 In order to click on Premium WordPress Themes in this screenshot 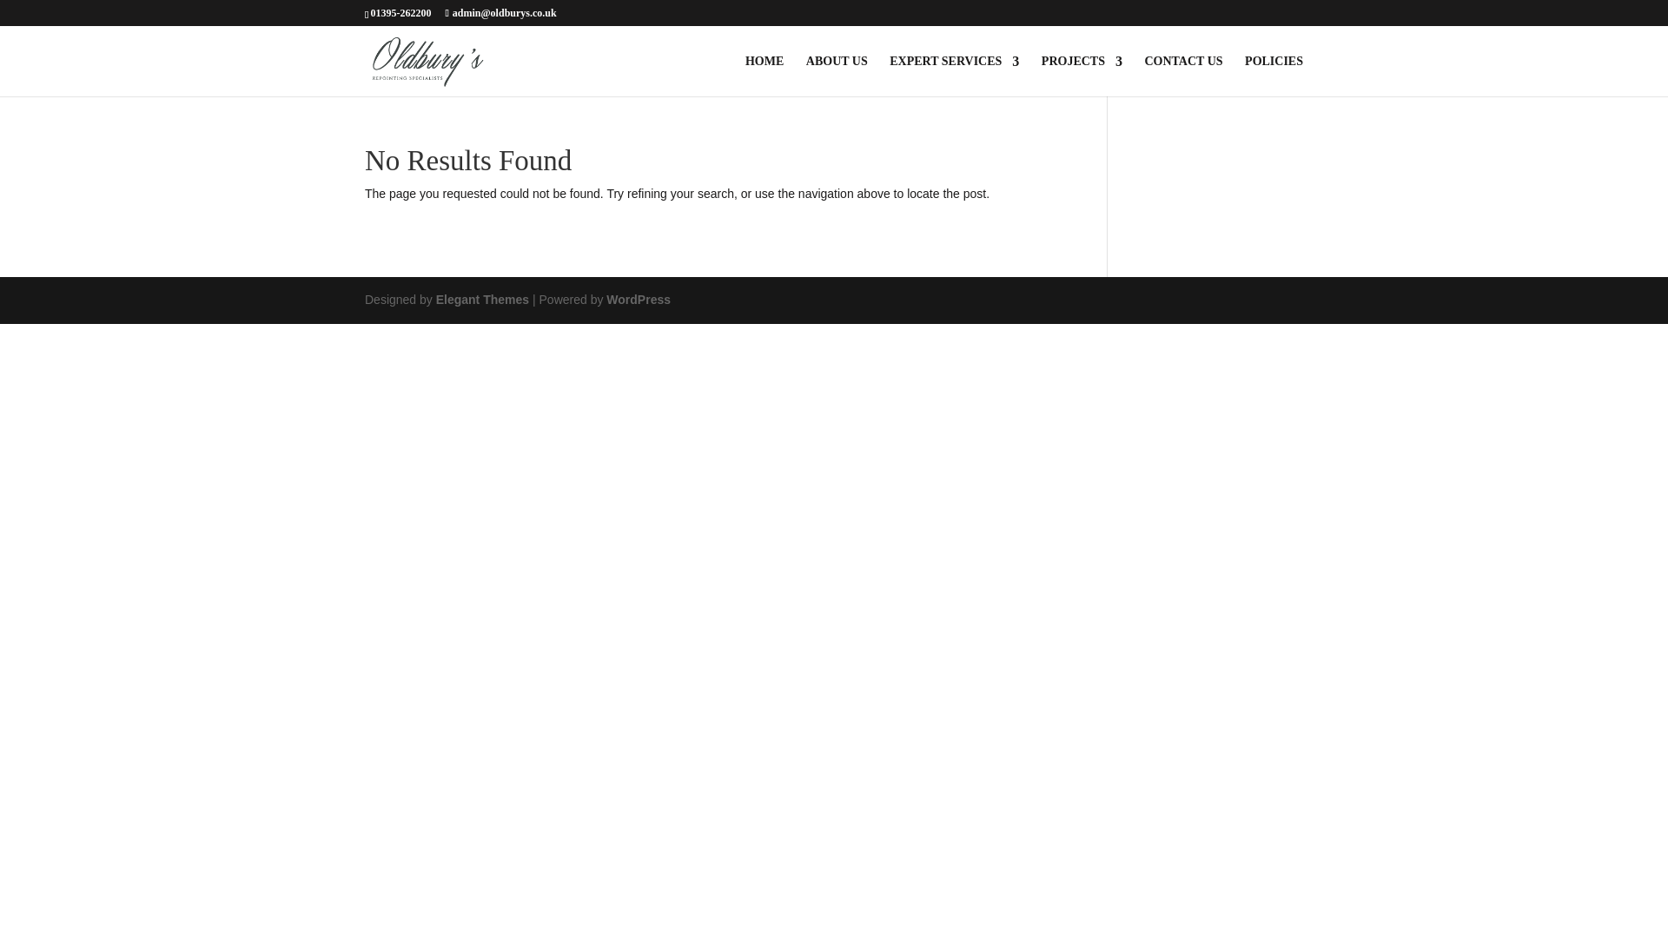, I will do `click(481, 299)`.